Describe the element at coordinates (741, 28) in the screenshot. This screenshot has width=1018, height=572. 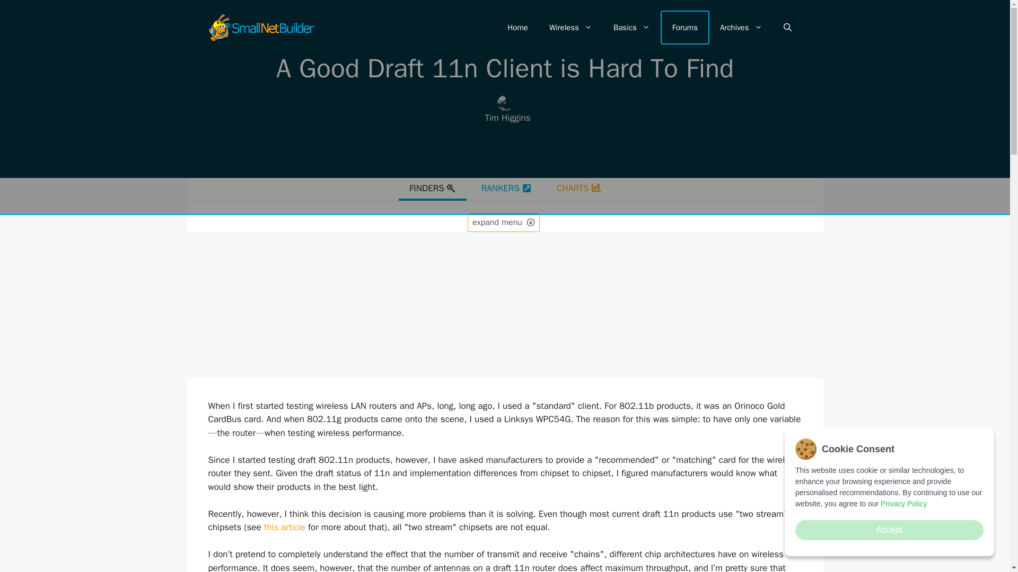
I see `Archives` at that location.